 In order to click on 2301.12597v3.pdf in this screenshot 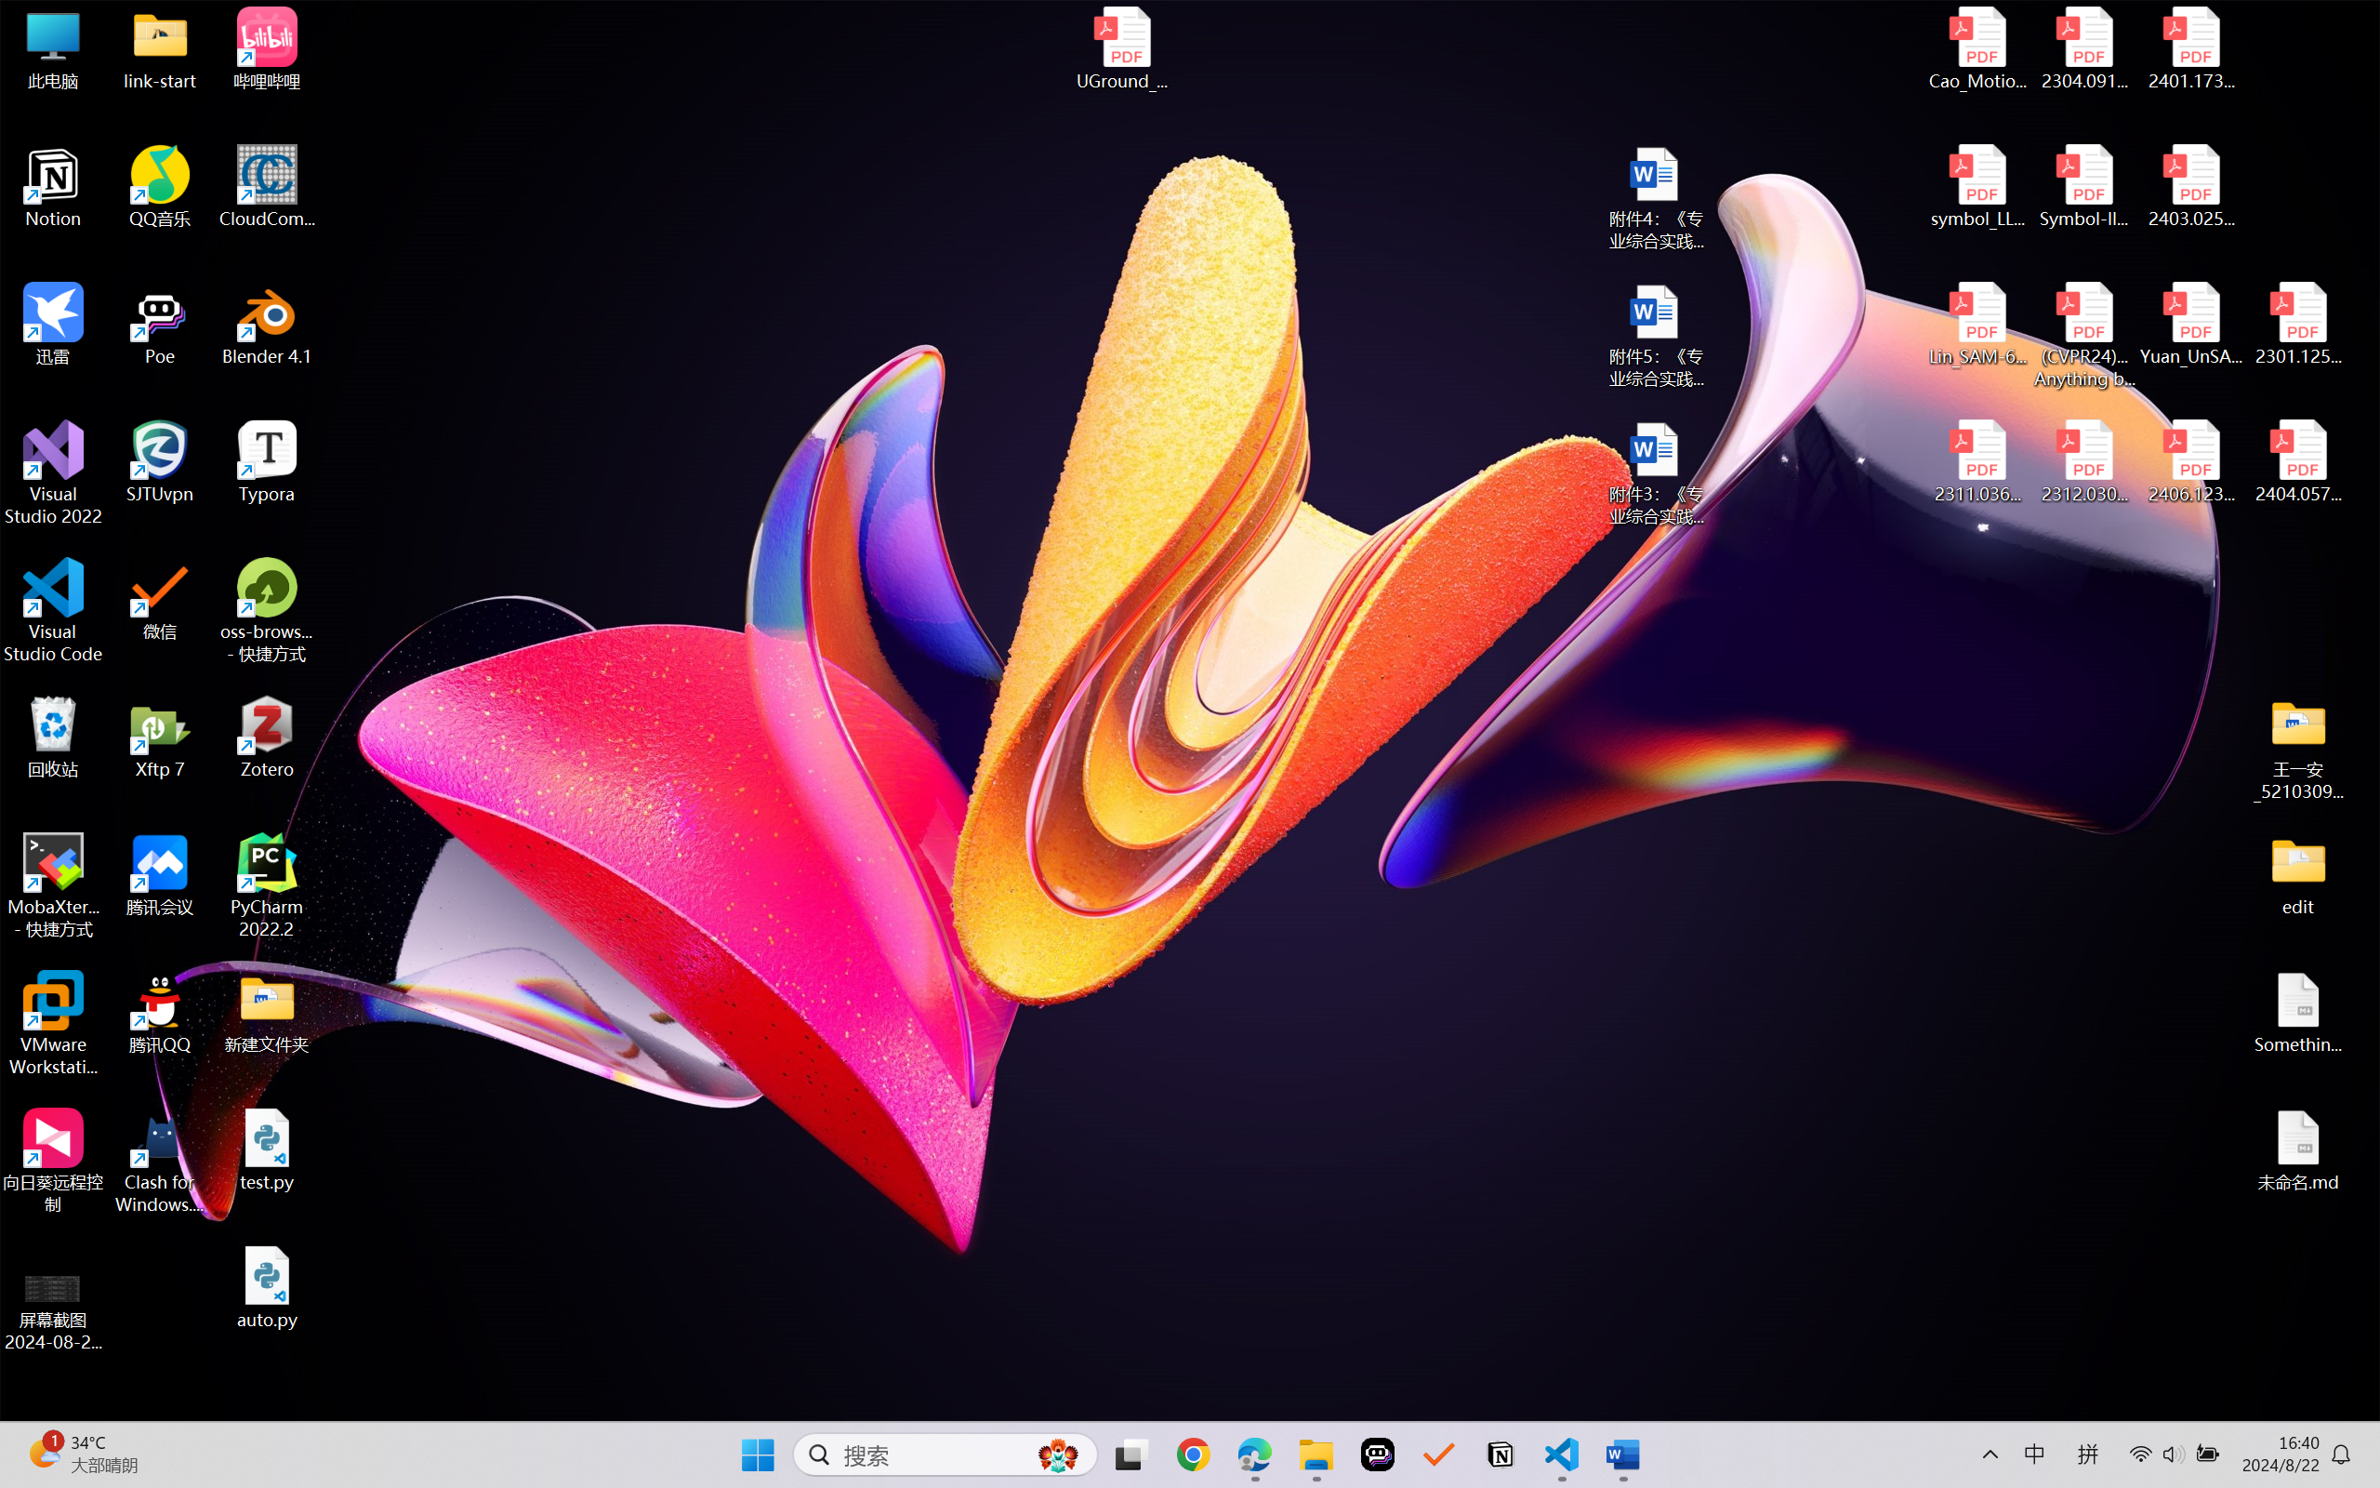, I will do `click(2298, 324)`.